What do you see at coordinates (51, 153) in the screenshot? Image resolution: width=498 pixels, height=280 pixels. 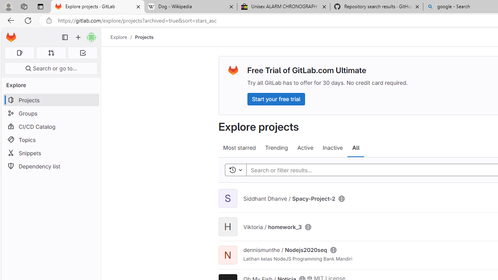 I see `Snippets` at bounding box center [51, 153].